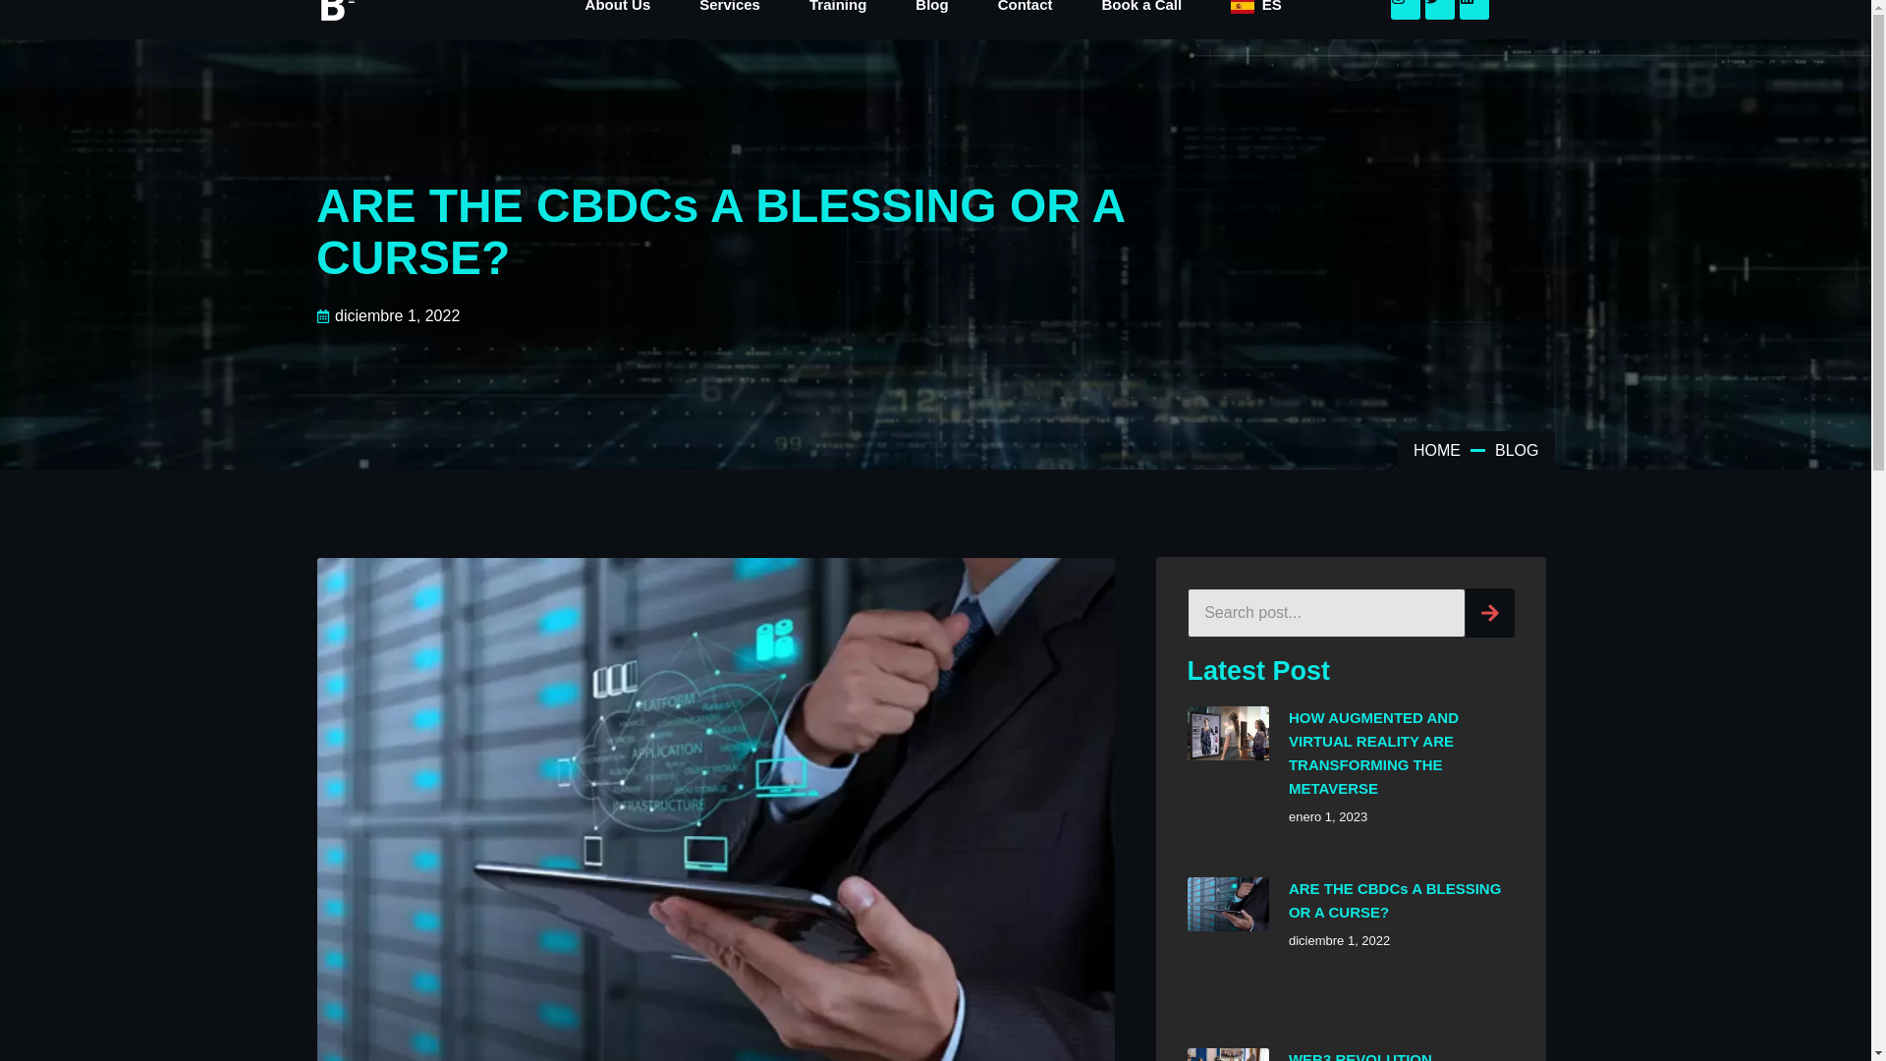 The width and height of the screenshot is (1886, 1061). What do you see at coordinates (1256, 15) in the screenshot?
I see `ES` at bounding box center [1256, 15].